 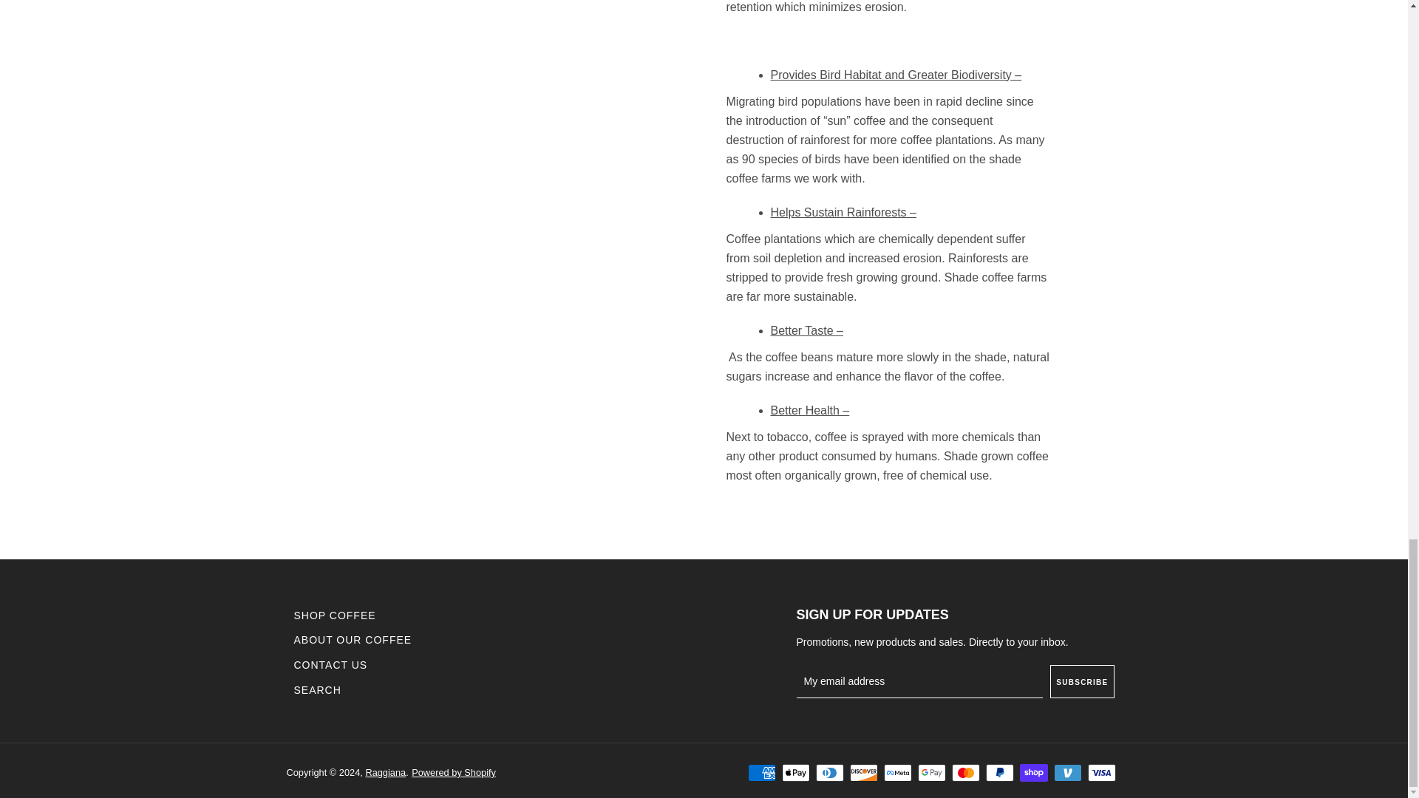 I want to click on SUBSCRIBE, so click(x=1082, y=681).